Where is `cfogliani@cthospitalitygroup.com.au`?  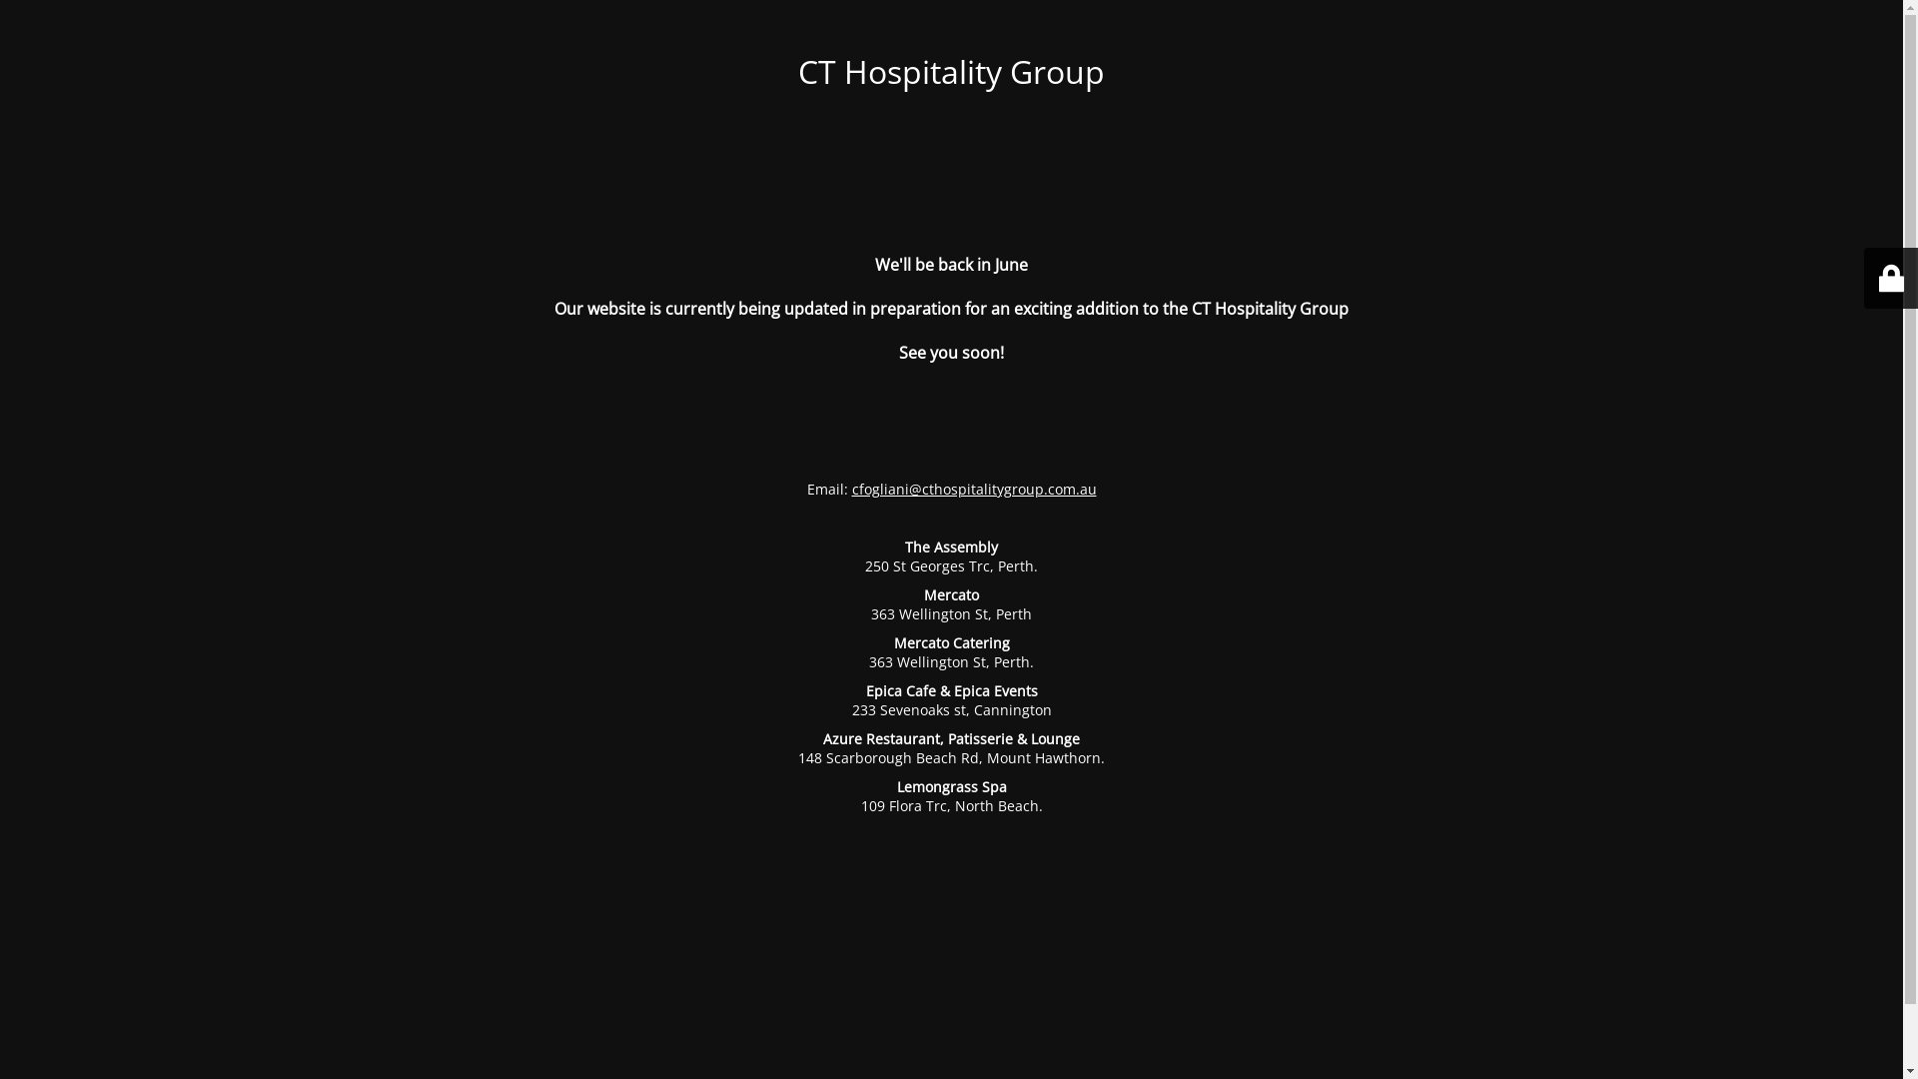 cfogliani@cthospitalitygroup.com.au is located at coordinates (973, 490).